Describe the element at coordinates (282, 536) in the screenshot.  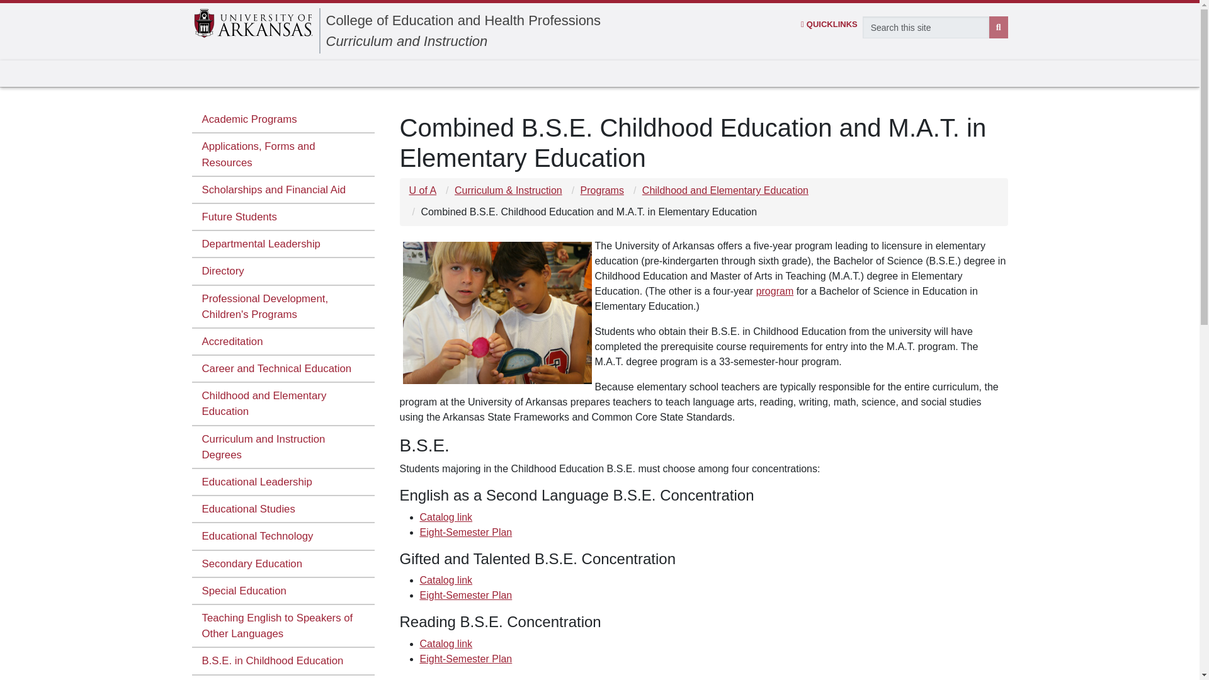
I see `Educational Technology` at that location.